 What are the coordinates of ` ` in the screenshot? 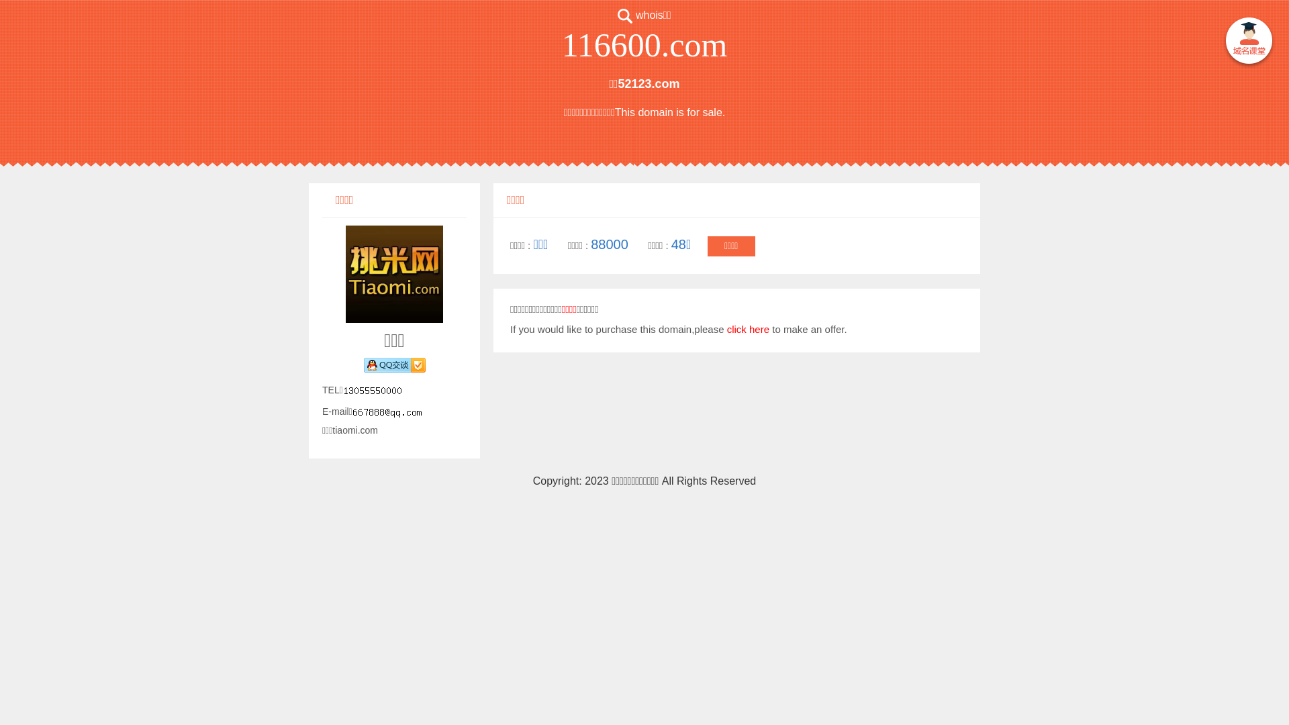 It's located at (1249, 43).